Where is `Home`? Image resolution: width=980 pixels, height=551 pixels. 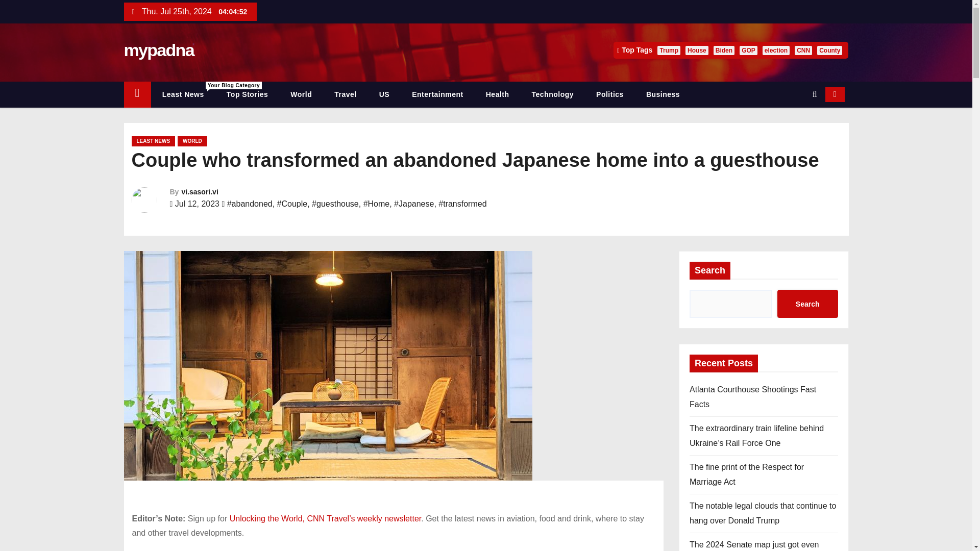
Home is located at coordinates (552, 94).